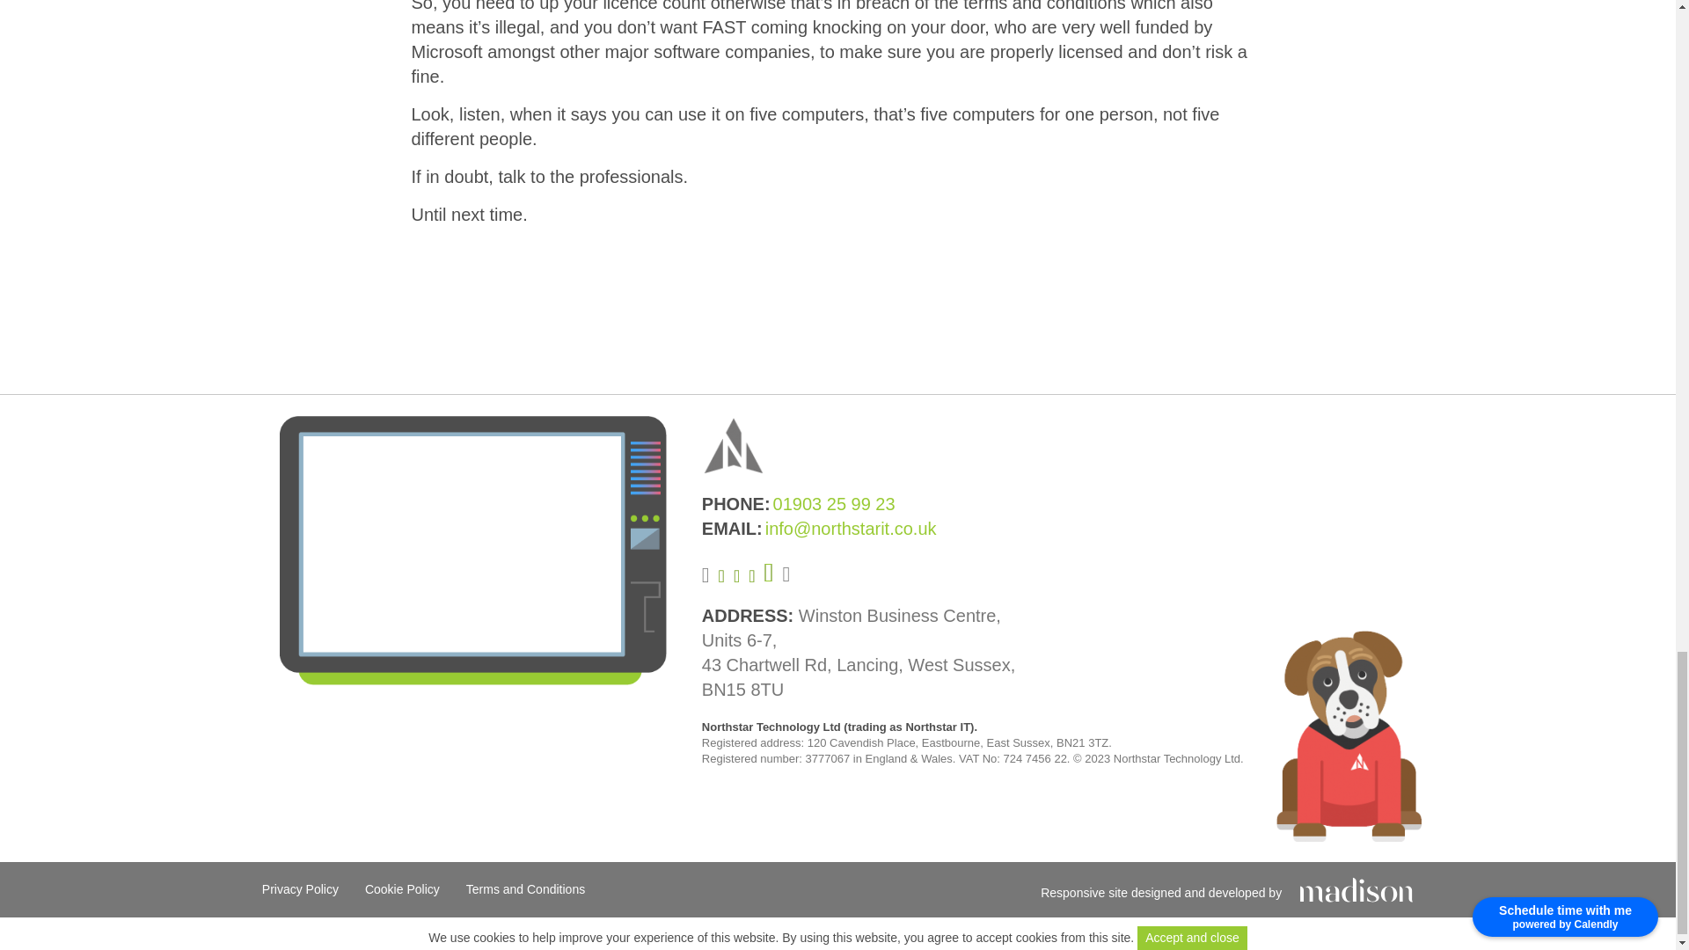  What do you see at coordinates (834, 504) in the screenshot?
I see `01903 25 99 23` at bounding box center [834, 504].